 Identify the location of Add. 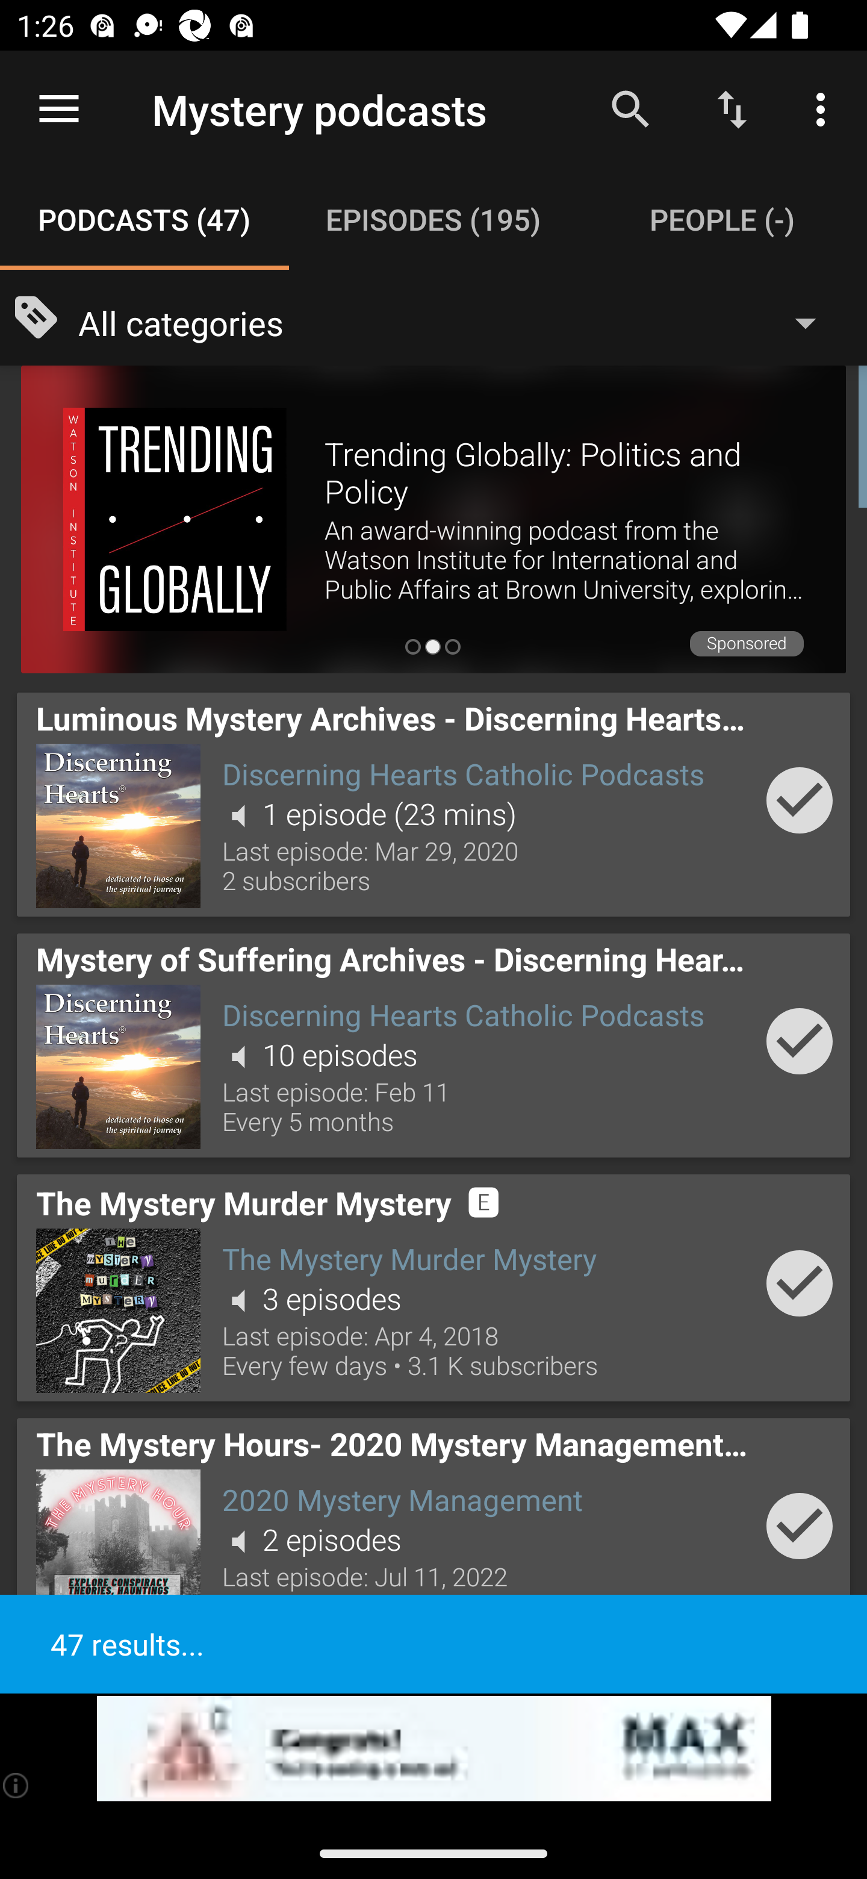
(800, 800).